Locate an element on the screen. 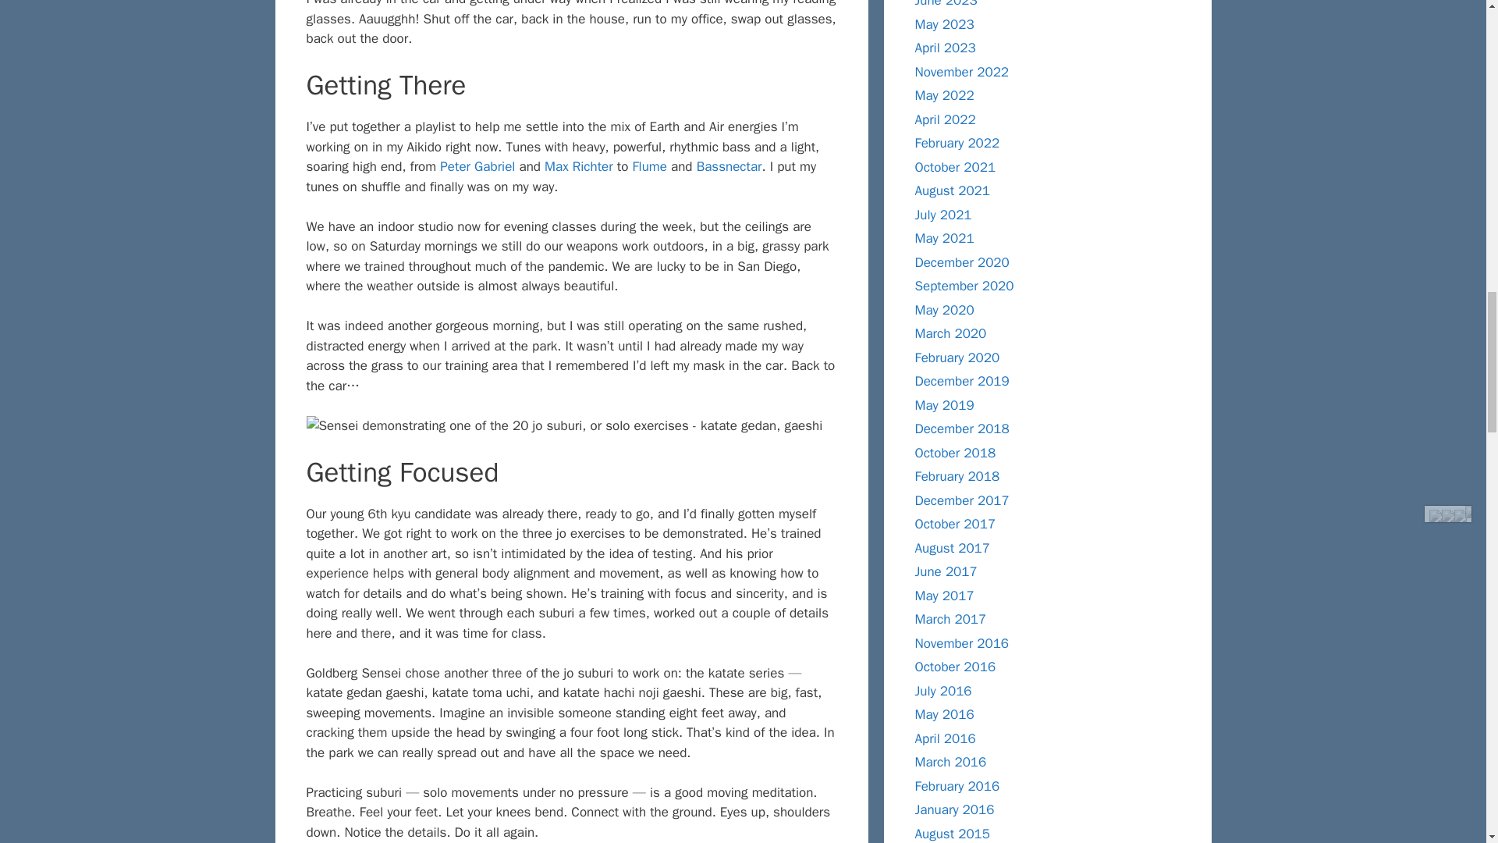 This screenshot has height=843, width=1498. Peter Gabriel is located at coordinates (477, 166).